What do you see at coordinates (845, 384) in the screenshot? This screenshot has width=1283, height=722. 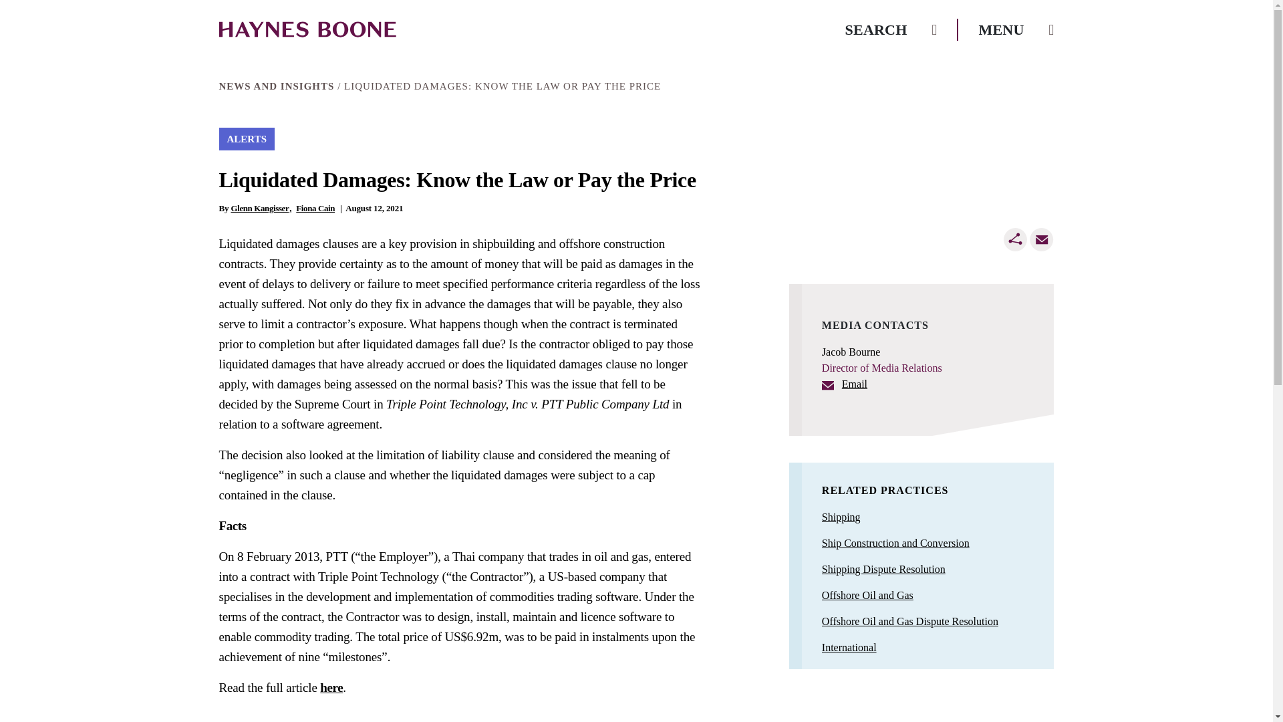 I see `Email` at bounding box center [845, 384].